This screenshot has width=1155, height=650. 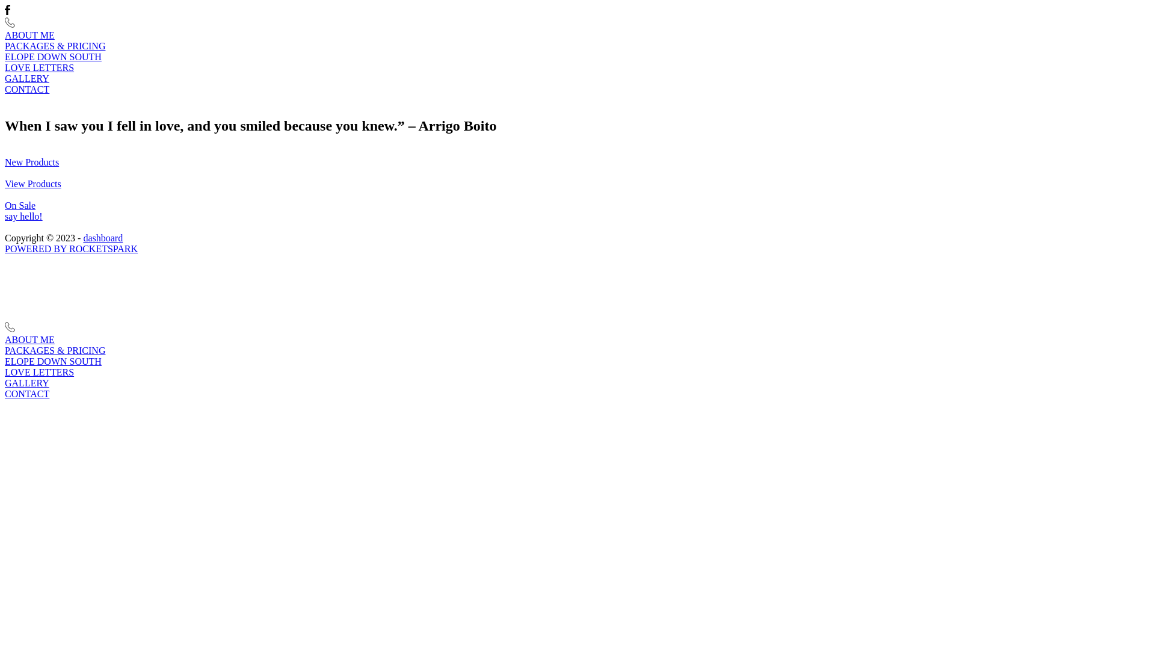 What do you see at coordinates (577, 340) in the screenshot?
I see `ABOUT ME` at bounding box center [577, 340].